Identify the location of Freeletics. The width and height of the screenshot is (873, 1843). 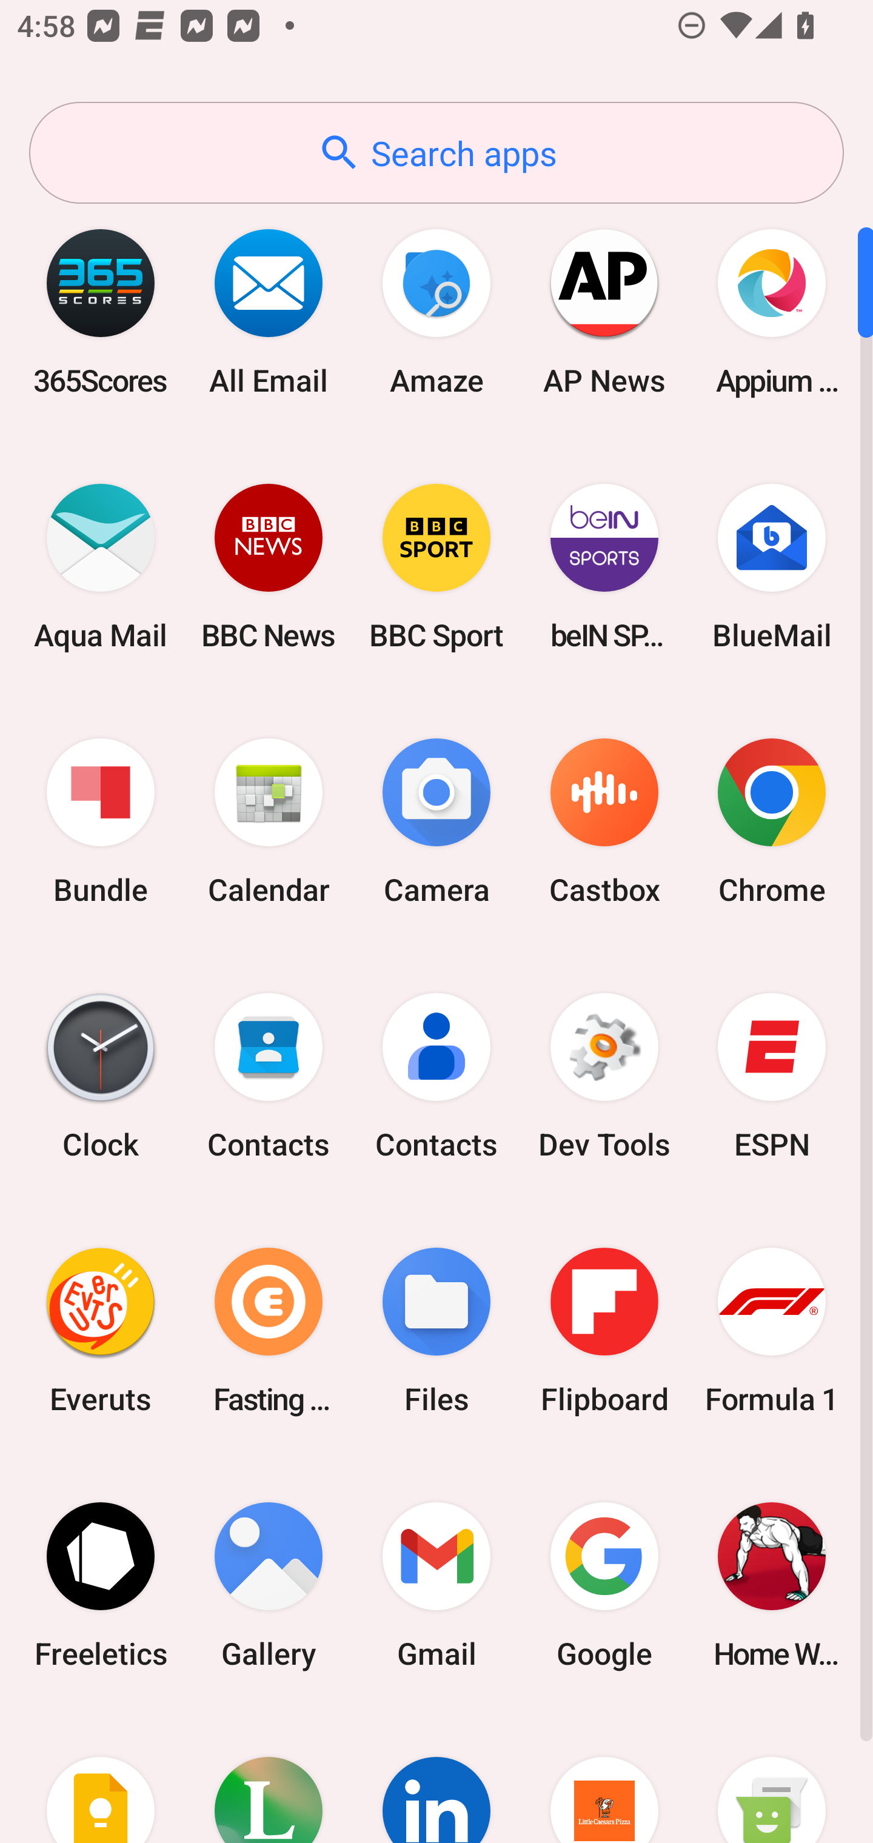
(101, 1585).